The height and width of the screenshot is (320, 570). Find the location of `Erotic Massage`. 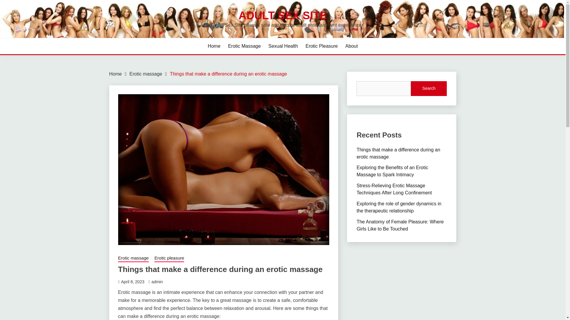

Erotic Massage is located at coordinates (244, 46).